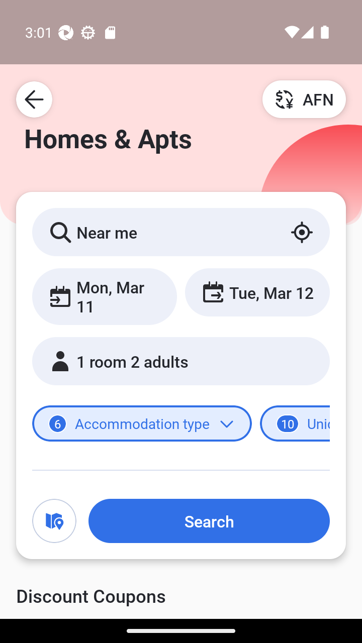  What do you see at coordinates (209, 521) in the screenshot?
I see `Search` at bounding box center [209, 521].